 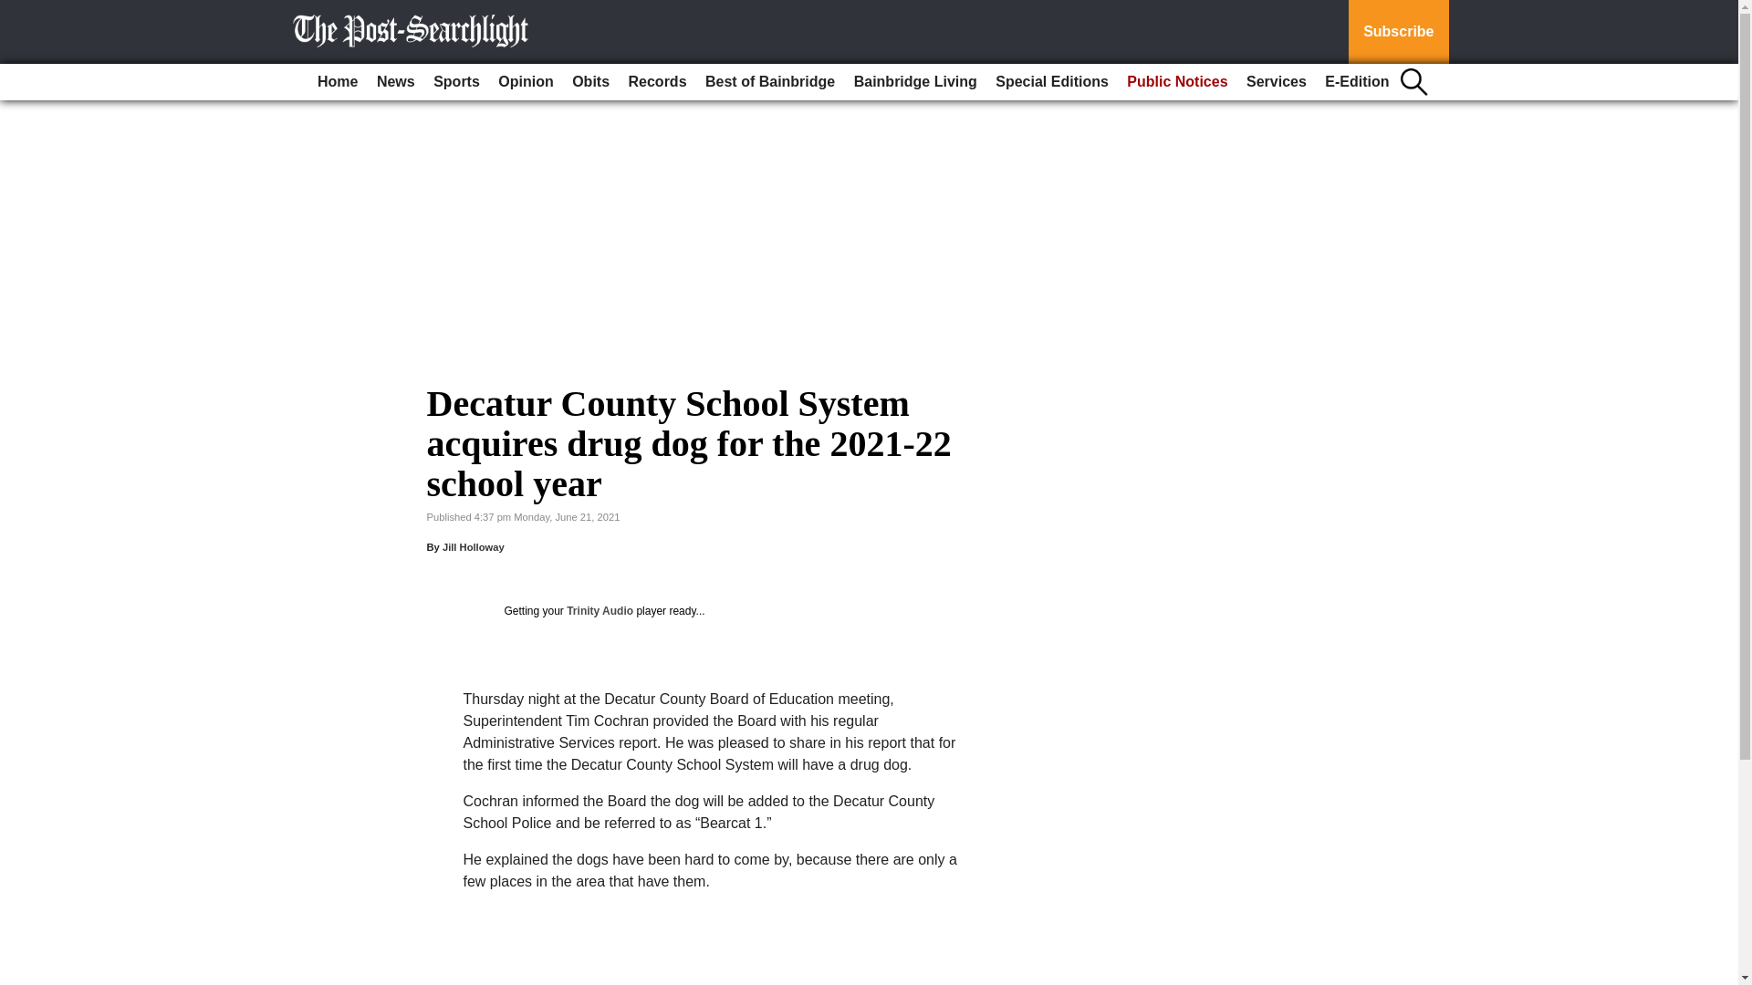 I want to click on Trinity Audio, so click(x=599, y=611).